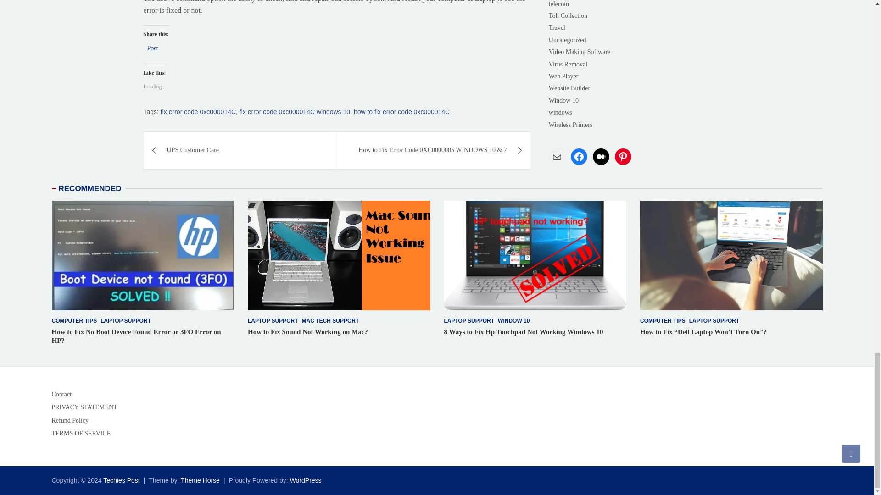  What do you see at coordinates (401, 112) in the screenshot?
I see `how to fix error code 0xc000014C` at bounding box center [401, 112].